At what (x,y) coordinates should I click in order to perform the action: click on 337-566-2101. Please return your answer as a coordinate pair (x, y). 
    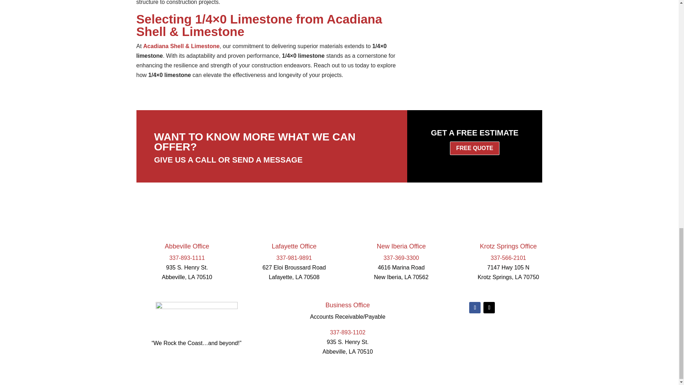
    Looking at the image, I should click on (508, 258).